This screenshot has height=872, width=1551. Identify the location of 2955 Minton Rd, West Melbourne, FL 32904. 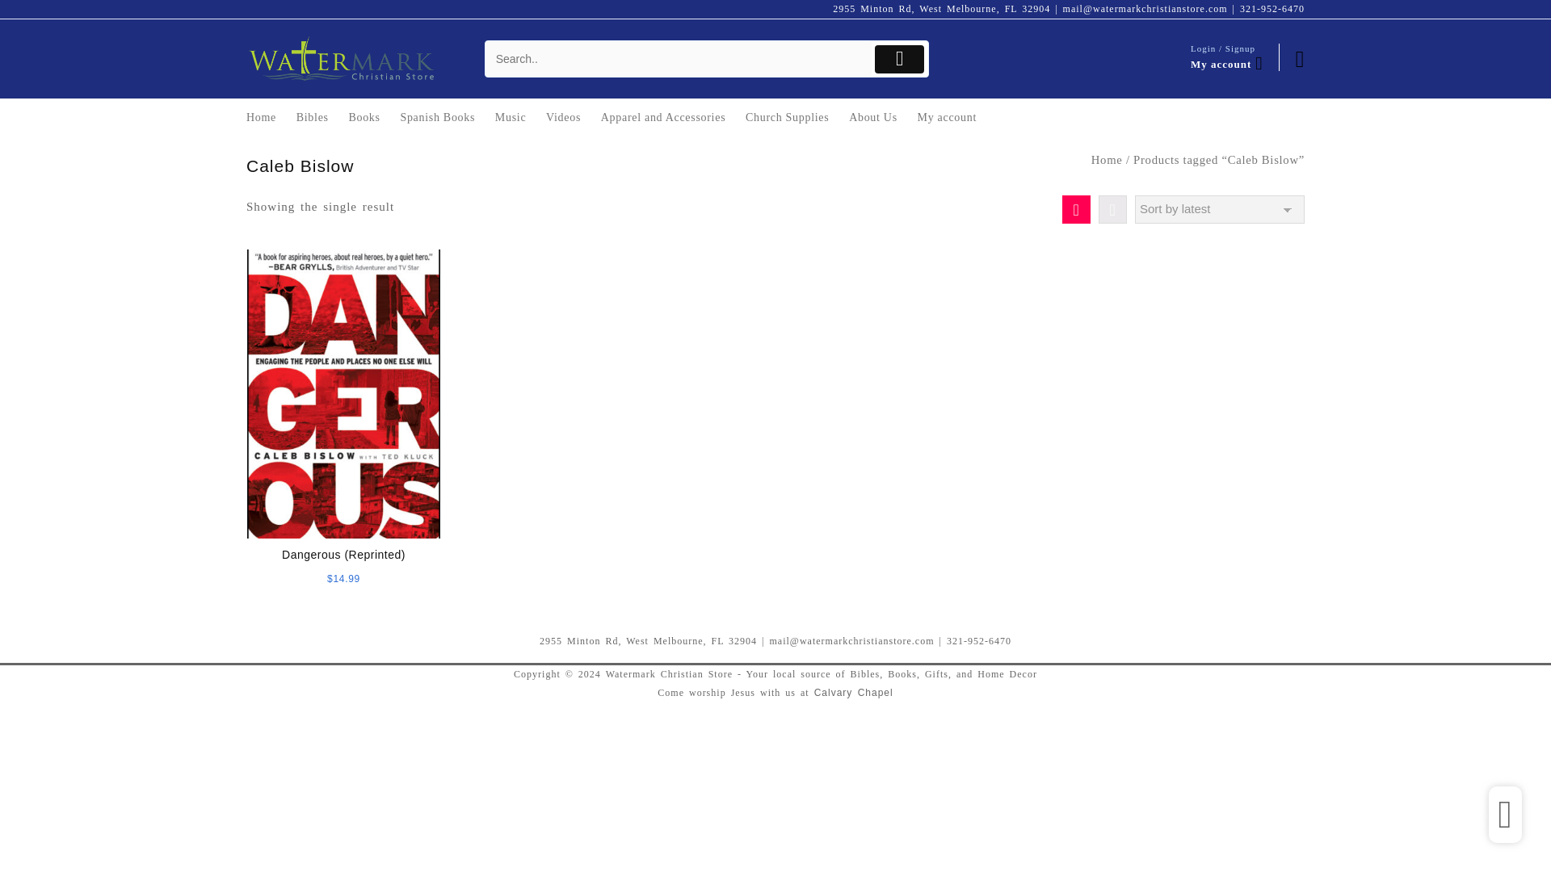
(941, 9).